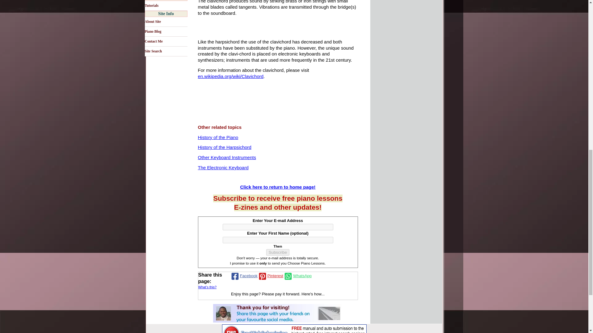  I want to click on The Electronic Keyboard, so click(223, 168).